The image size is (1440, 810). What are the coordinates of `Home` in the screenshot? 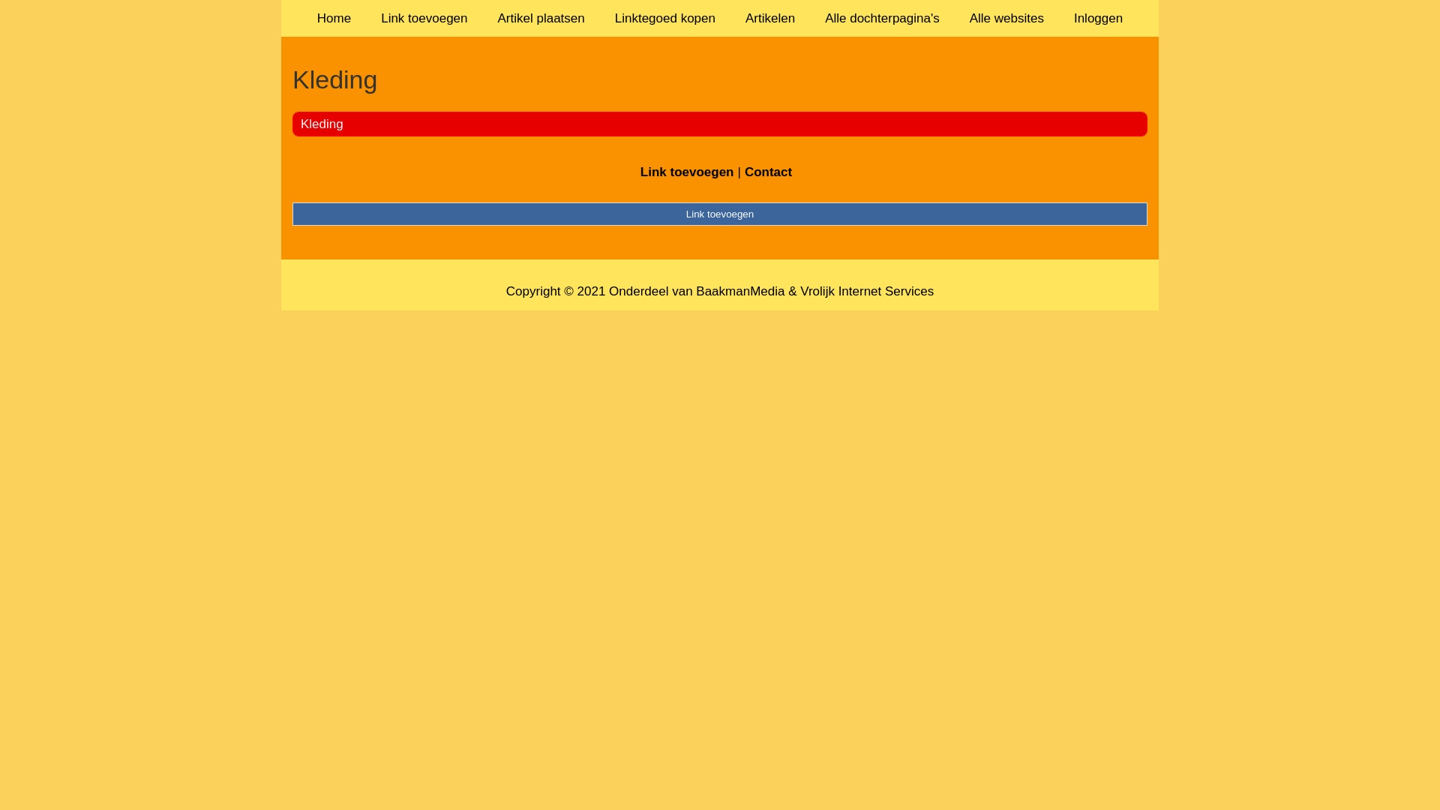 It's located at (334, 18).